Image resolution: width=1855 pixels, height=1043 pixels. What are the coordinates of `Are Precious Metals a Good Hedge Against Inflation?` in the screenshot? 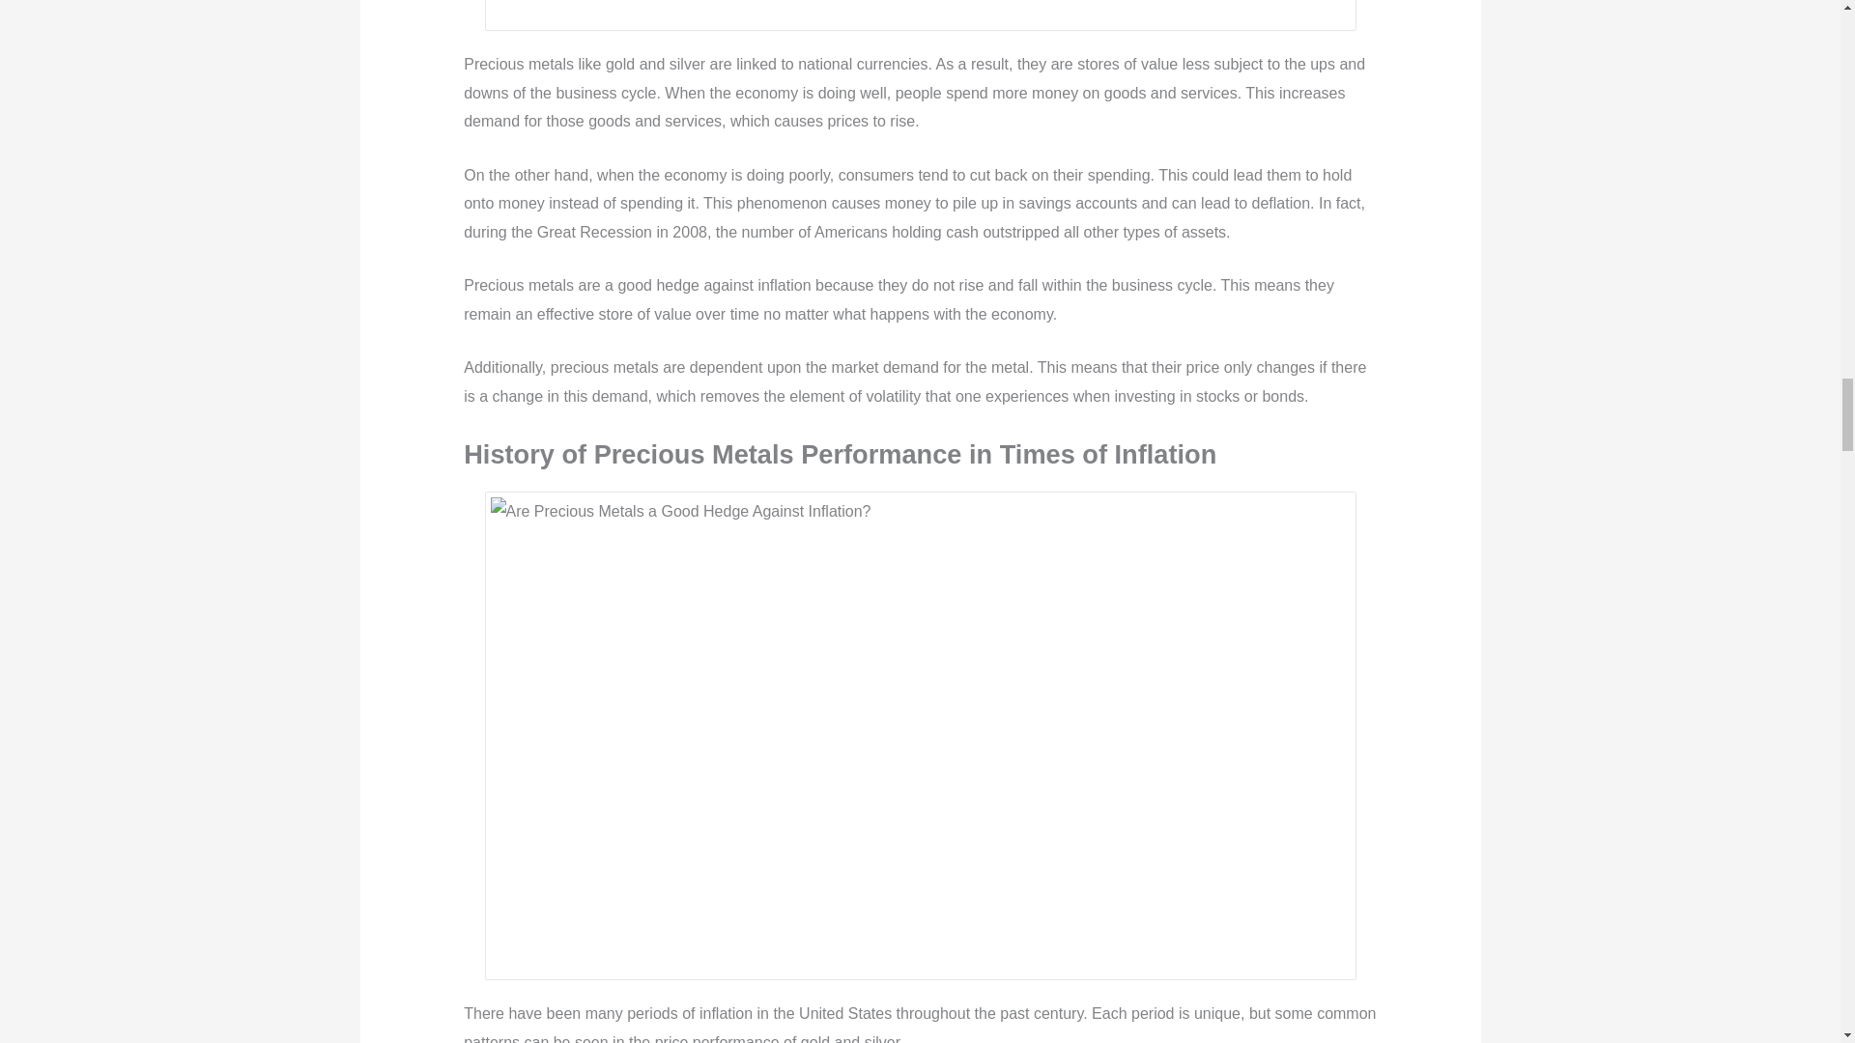 It's located at (920, 12).